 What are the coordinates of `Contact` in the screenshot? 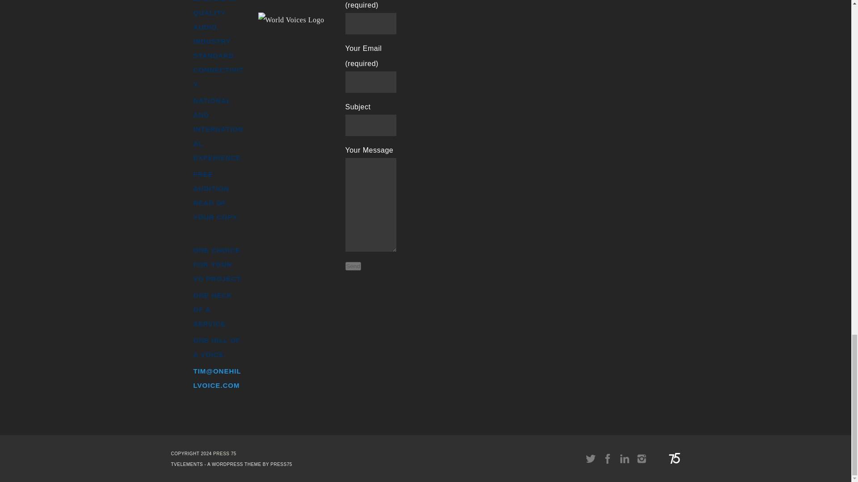 It's located at (217, 378).